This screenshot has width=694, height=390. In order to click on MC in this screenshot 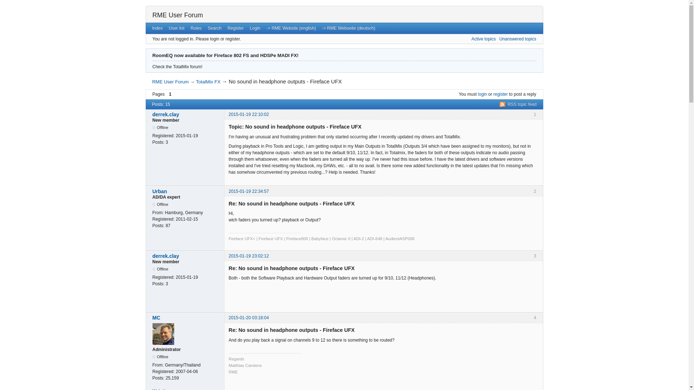, I will do `click(186, 317)`.